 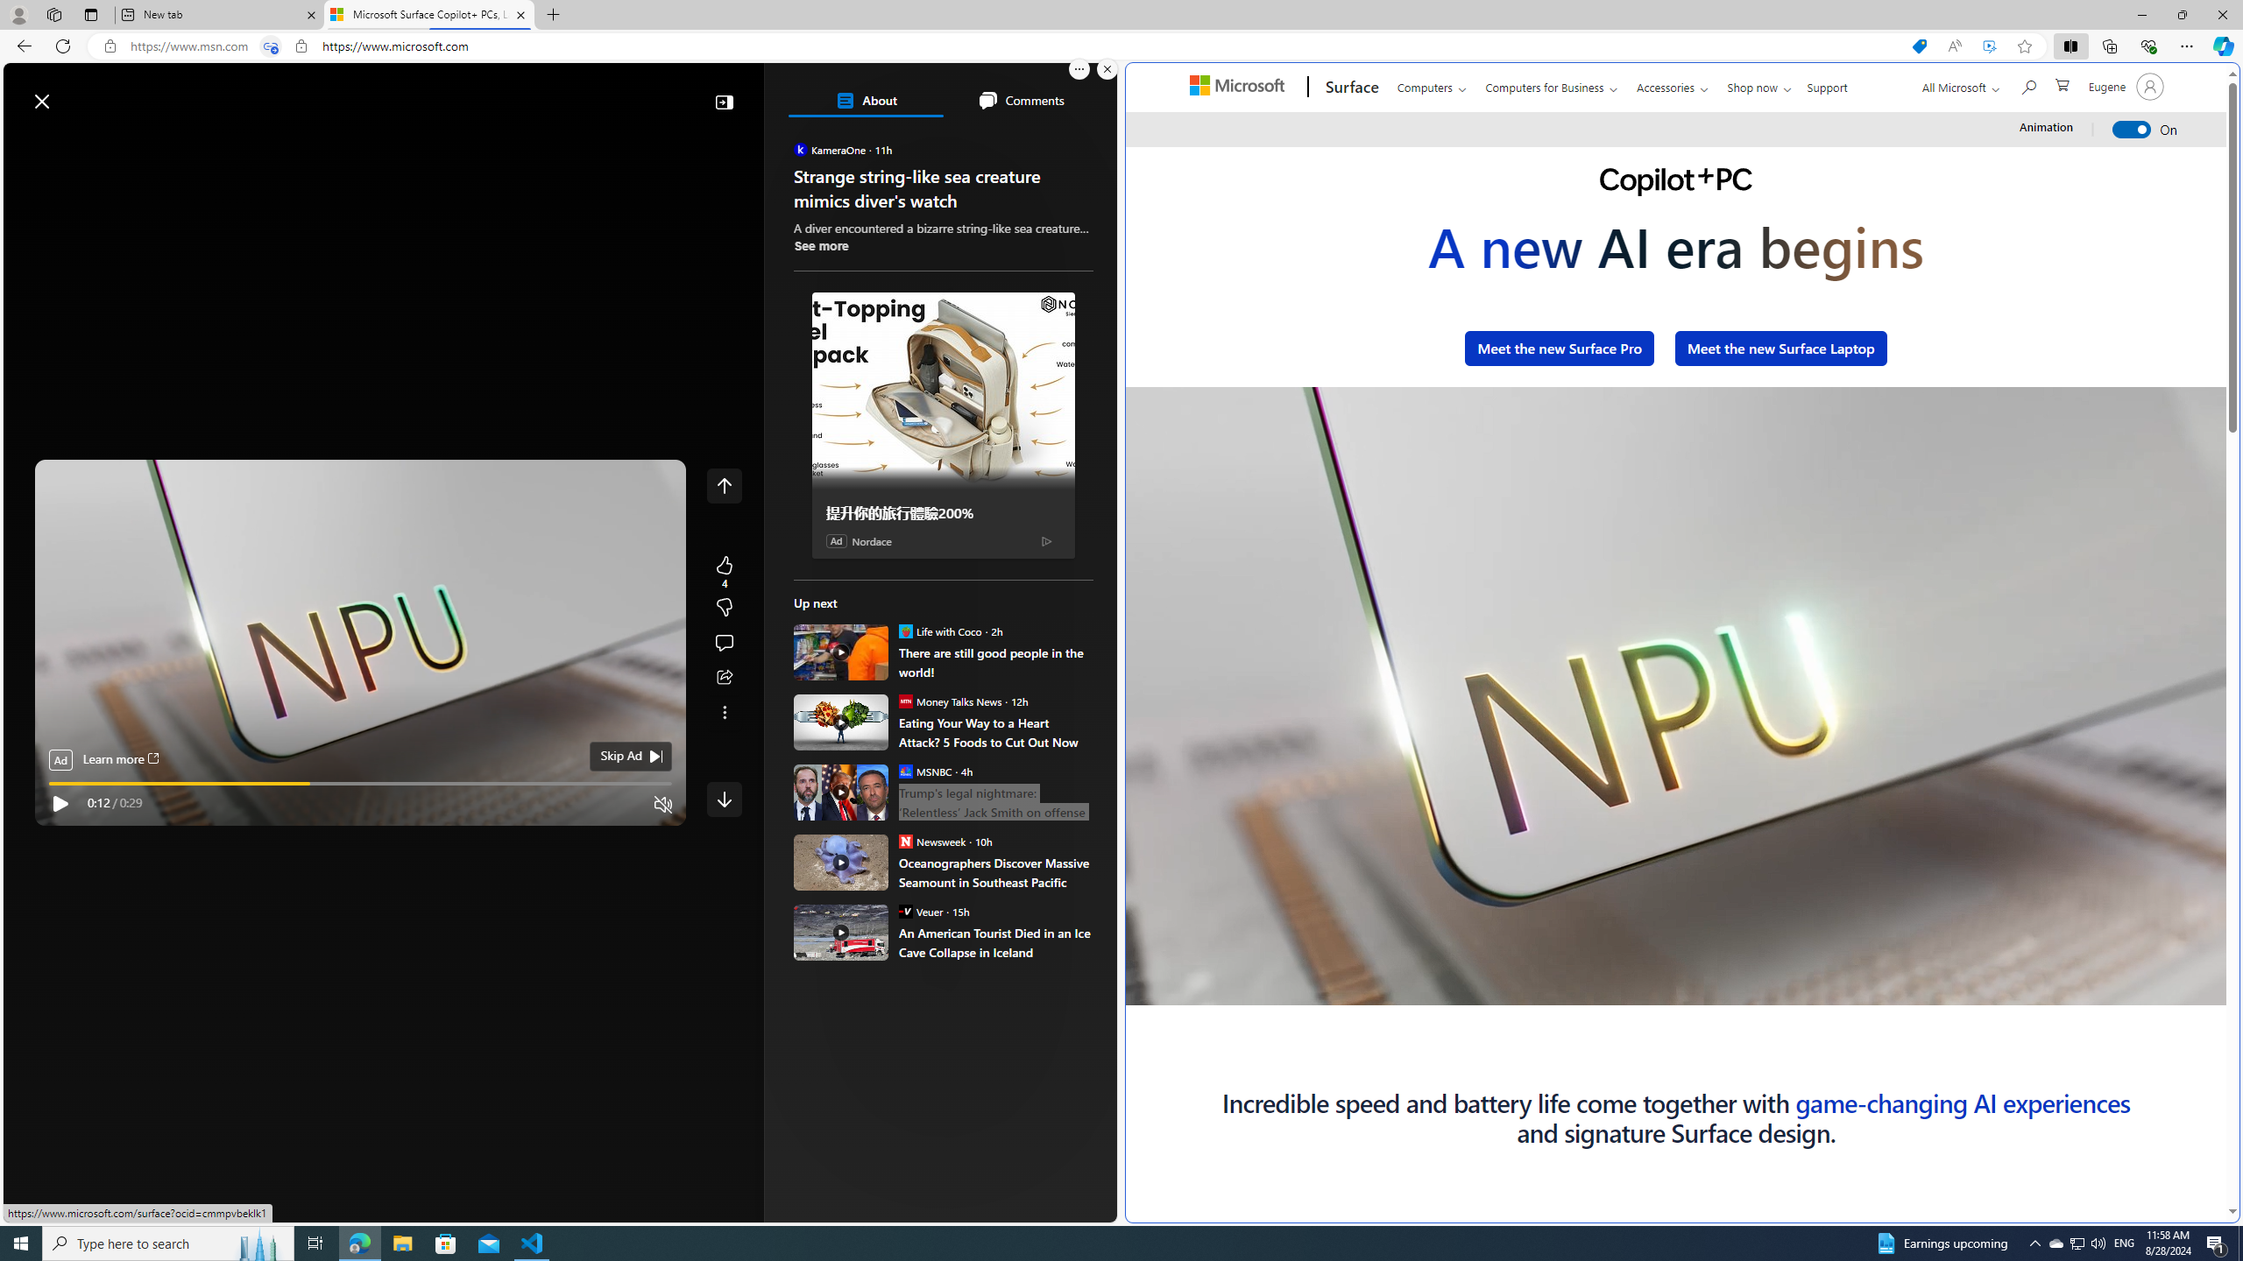 I want to click on An American Tourist Died in an Ice Cave Collapse in Iceland, so click(x=995, y=942).